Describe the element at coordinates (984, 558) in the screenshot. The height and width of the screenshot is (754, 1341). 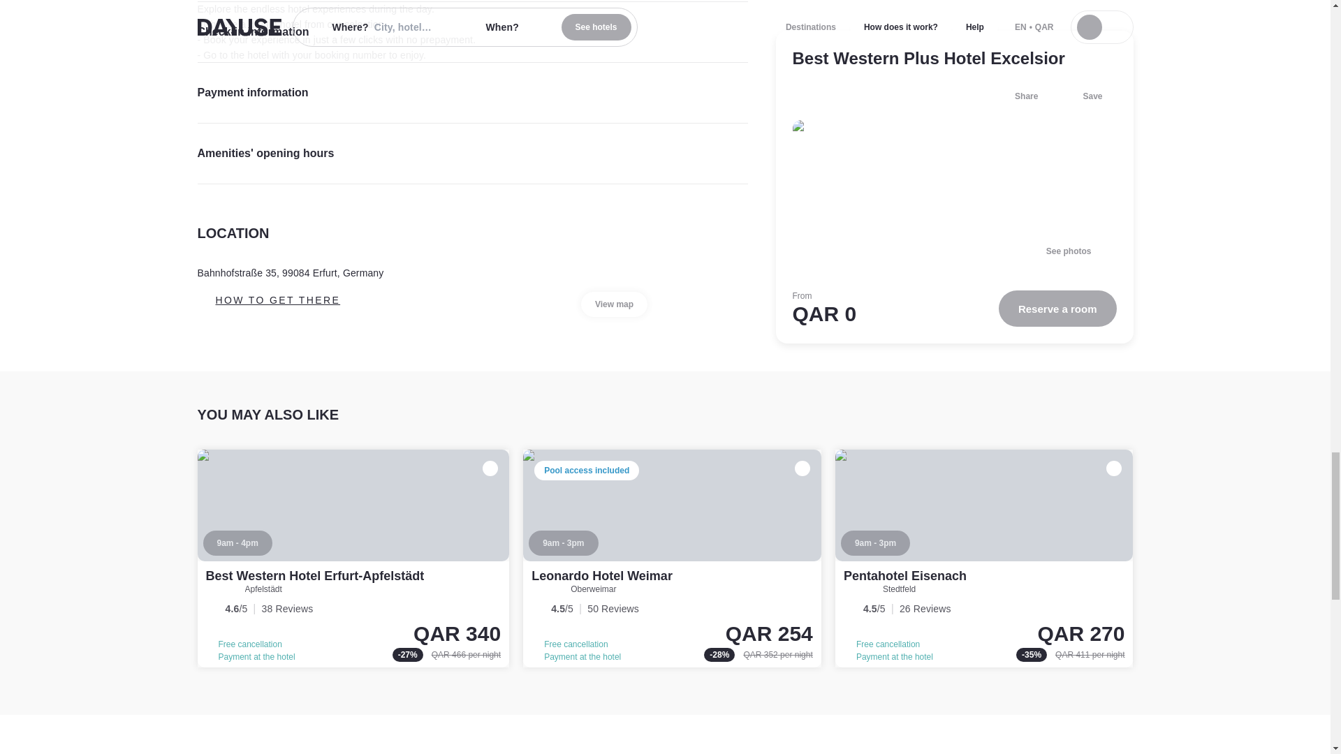
I see `Pentahotel Eisenach` at that location.